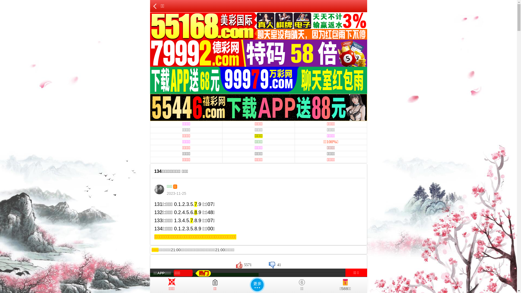 The width and height of the screenshot is (521, 293). Describe the element at coordinates (275, 265) in the screenshot. I see `41` at that location.